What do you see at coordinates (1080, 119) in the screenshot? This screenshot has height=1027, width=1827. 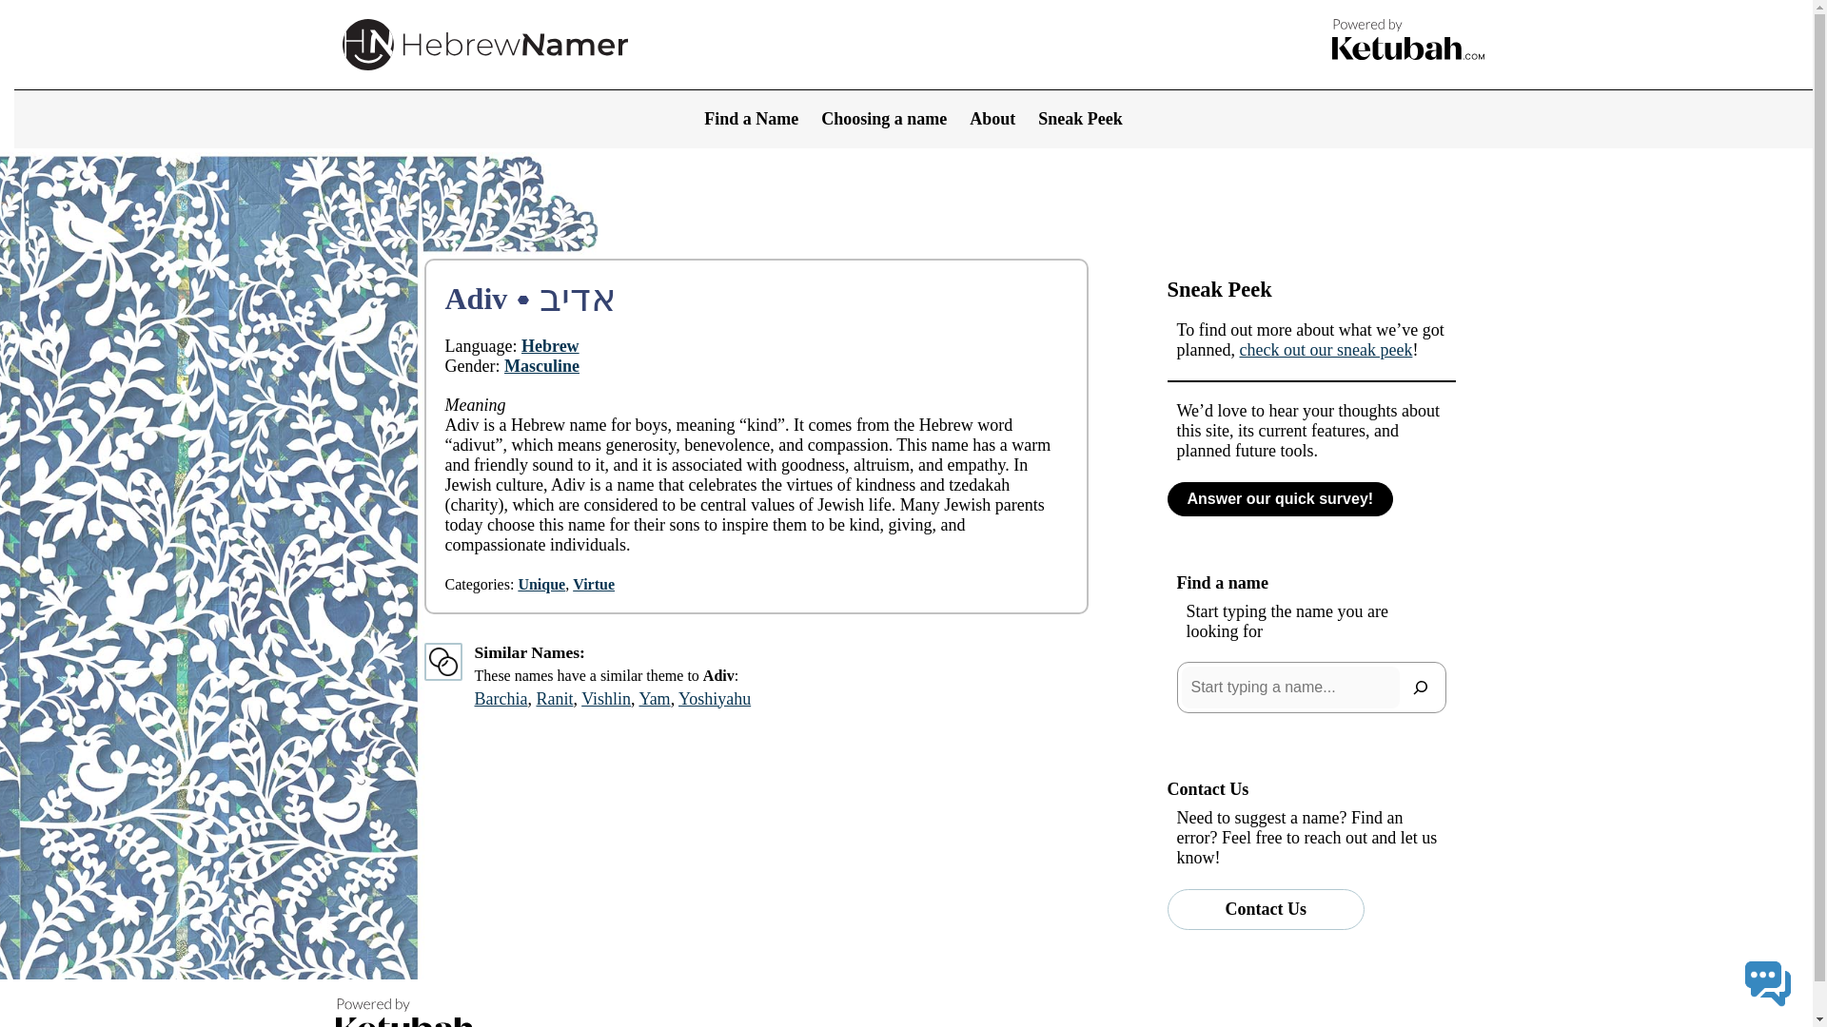 I see `Sneak Peek` at bounding box center [1080, 119].